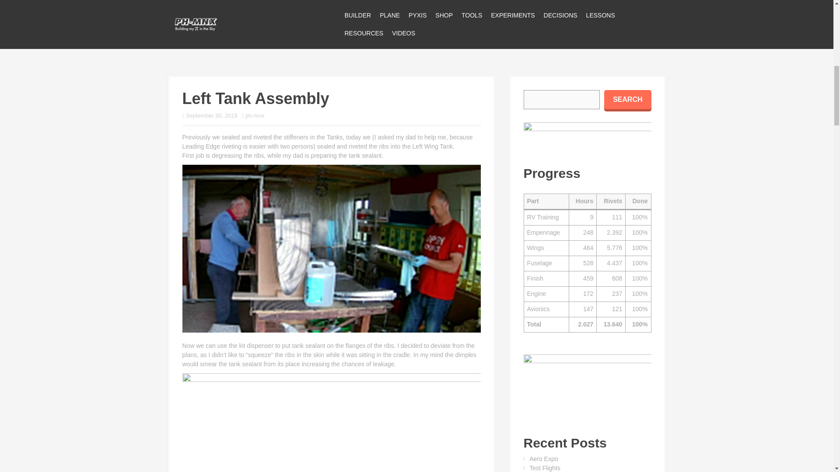 This screenshot has width=840, height=472. I want to click on SEARCH, so click(627, 100).